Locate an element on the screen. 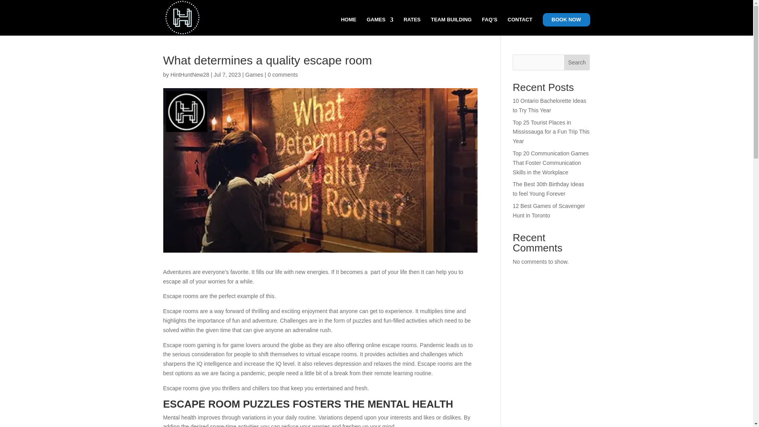 This screenshot has width=759, height=427. 0 comments is located at coordinates (282, 74).